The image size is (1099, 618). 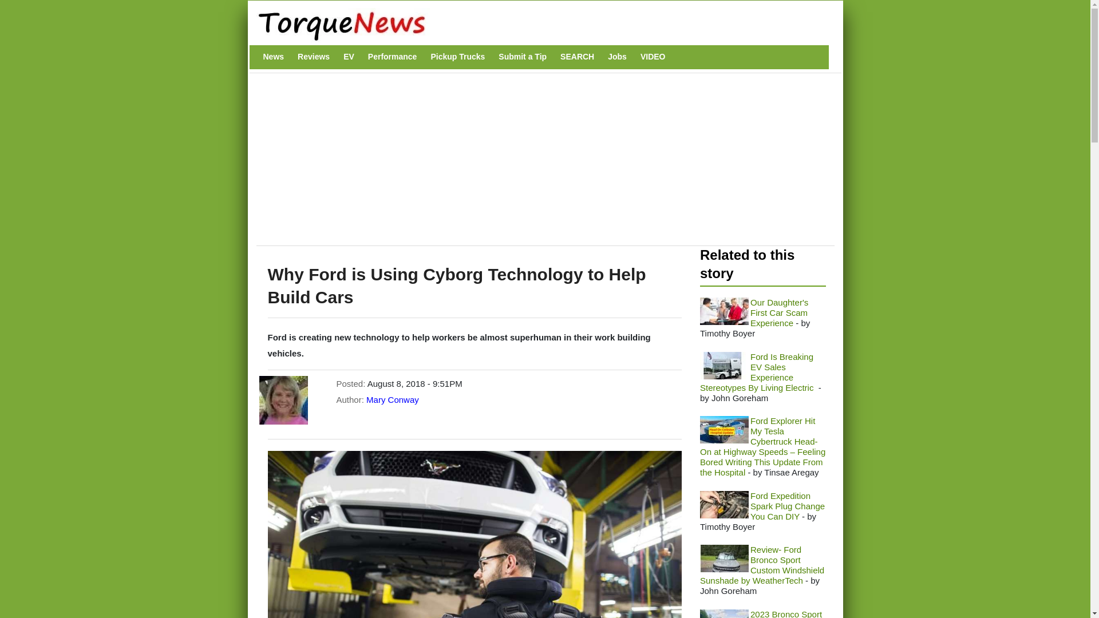 What do you see at coordinates (724, 558) in the screenshot?
I see `Images of WeatherTech shade by John Goreham` at bounding box center [724, 558].